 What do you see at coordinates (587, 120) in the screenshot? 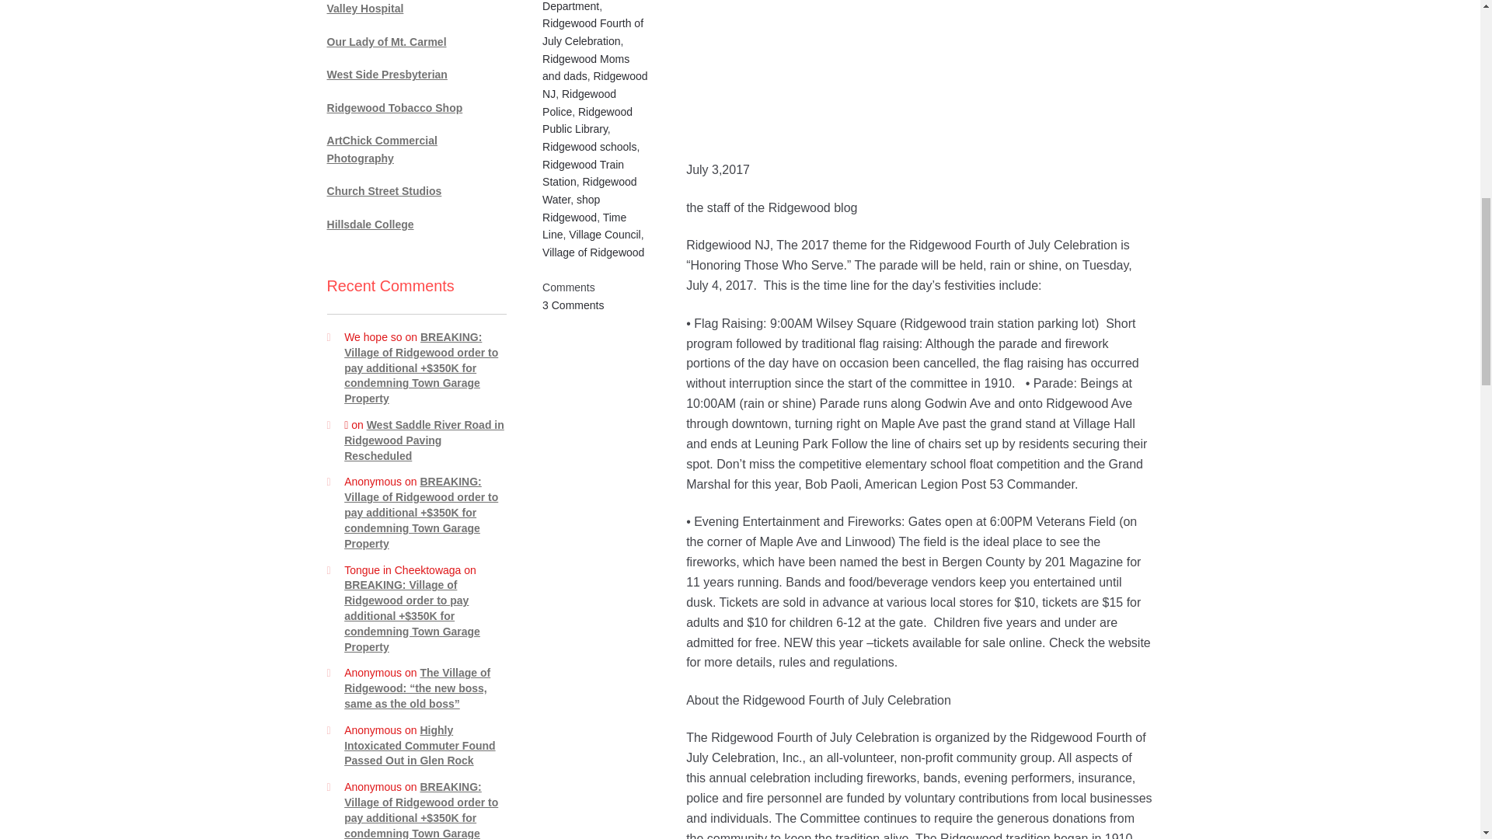
I see `Ridgewood Public Library` at bounding box center [587, 120].